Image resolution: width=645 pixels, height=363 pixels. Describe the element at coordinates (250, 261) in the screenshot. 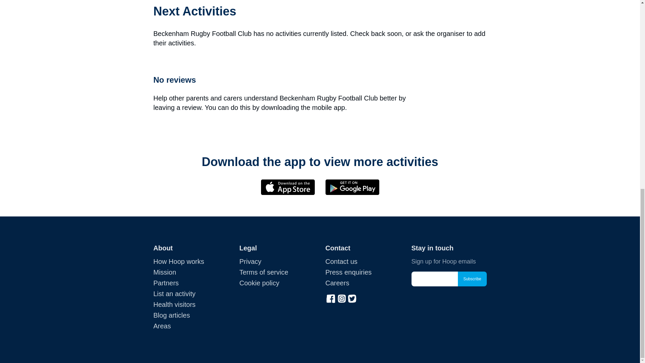

I see `Privacy` at that location.